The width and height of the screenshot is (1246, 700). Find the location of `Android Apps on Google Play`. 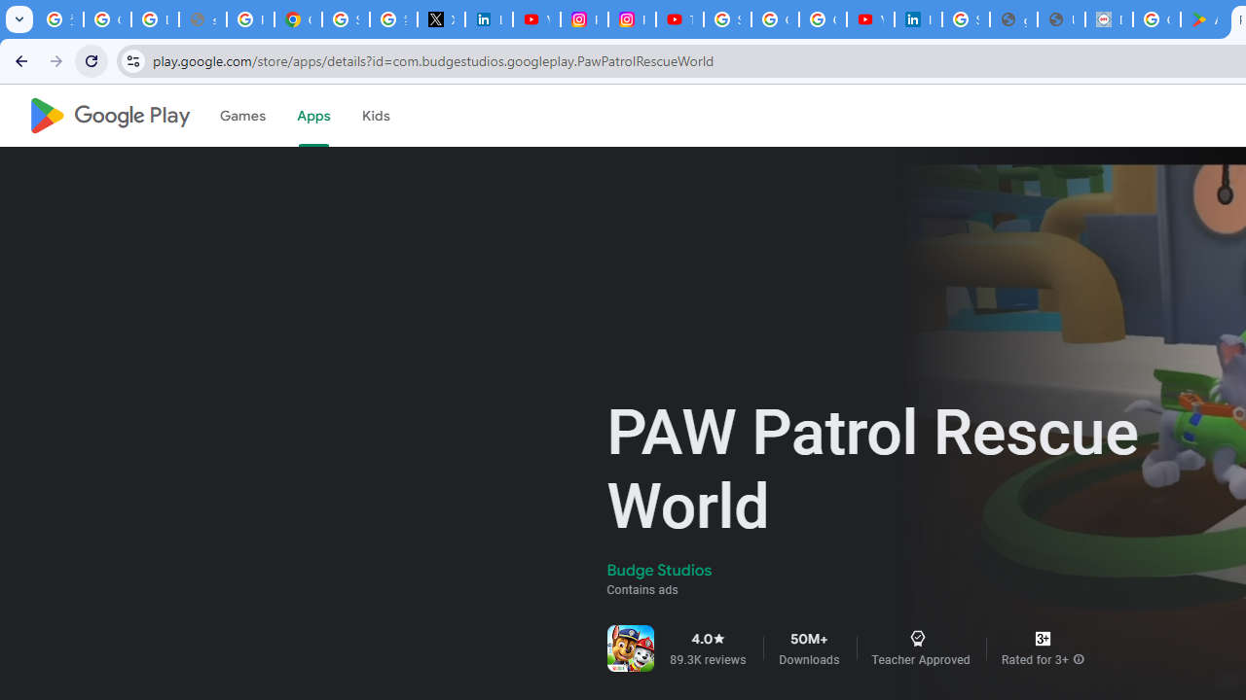

Android Apps on Google Play is located at coordinates (1205, 19).